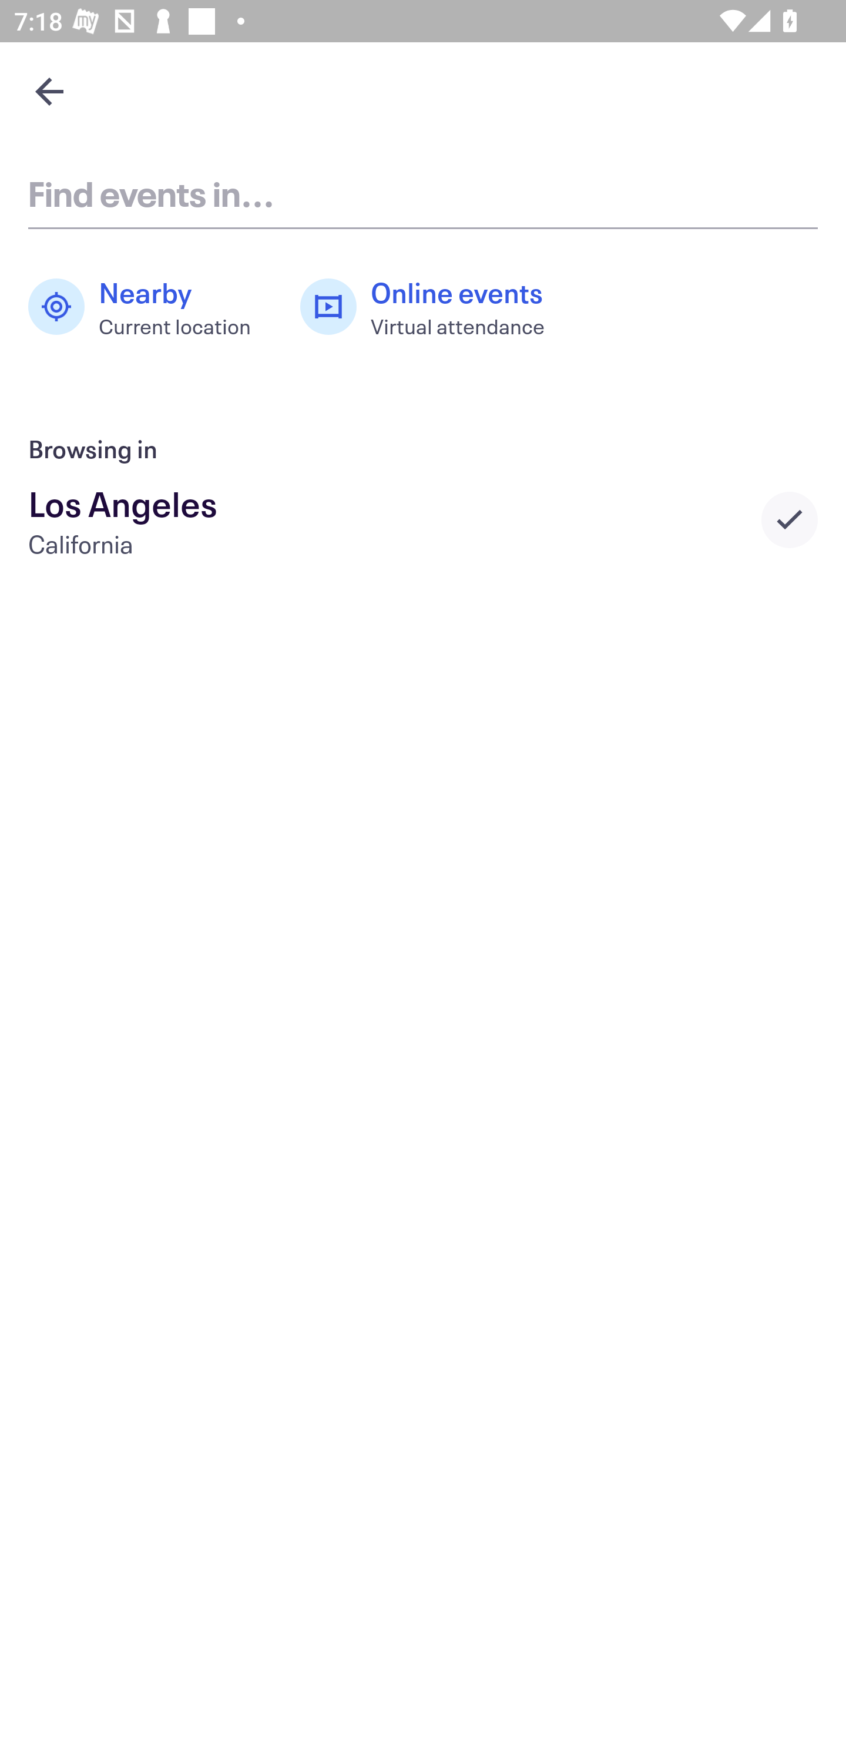 This screenshot has width=846, height=1739. Describe the element at coordinates (150, 307) in the screenshot. I see `Nearby Current location` at that location.